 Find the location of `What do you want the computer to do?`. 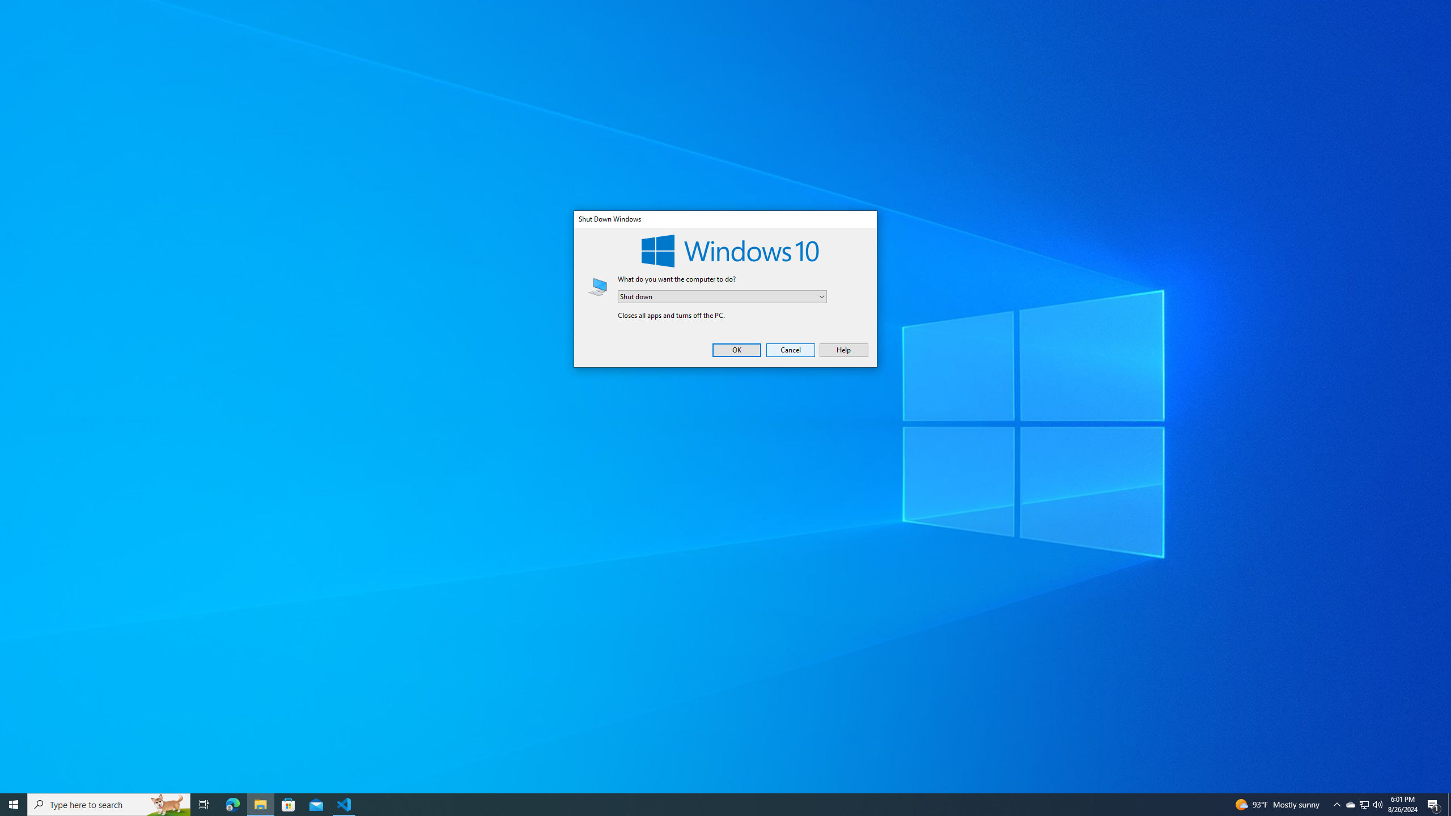

What do you want the computer to do? is located at coordinates (1351, 805).